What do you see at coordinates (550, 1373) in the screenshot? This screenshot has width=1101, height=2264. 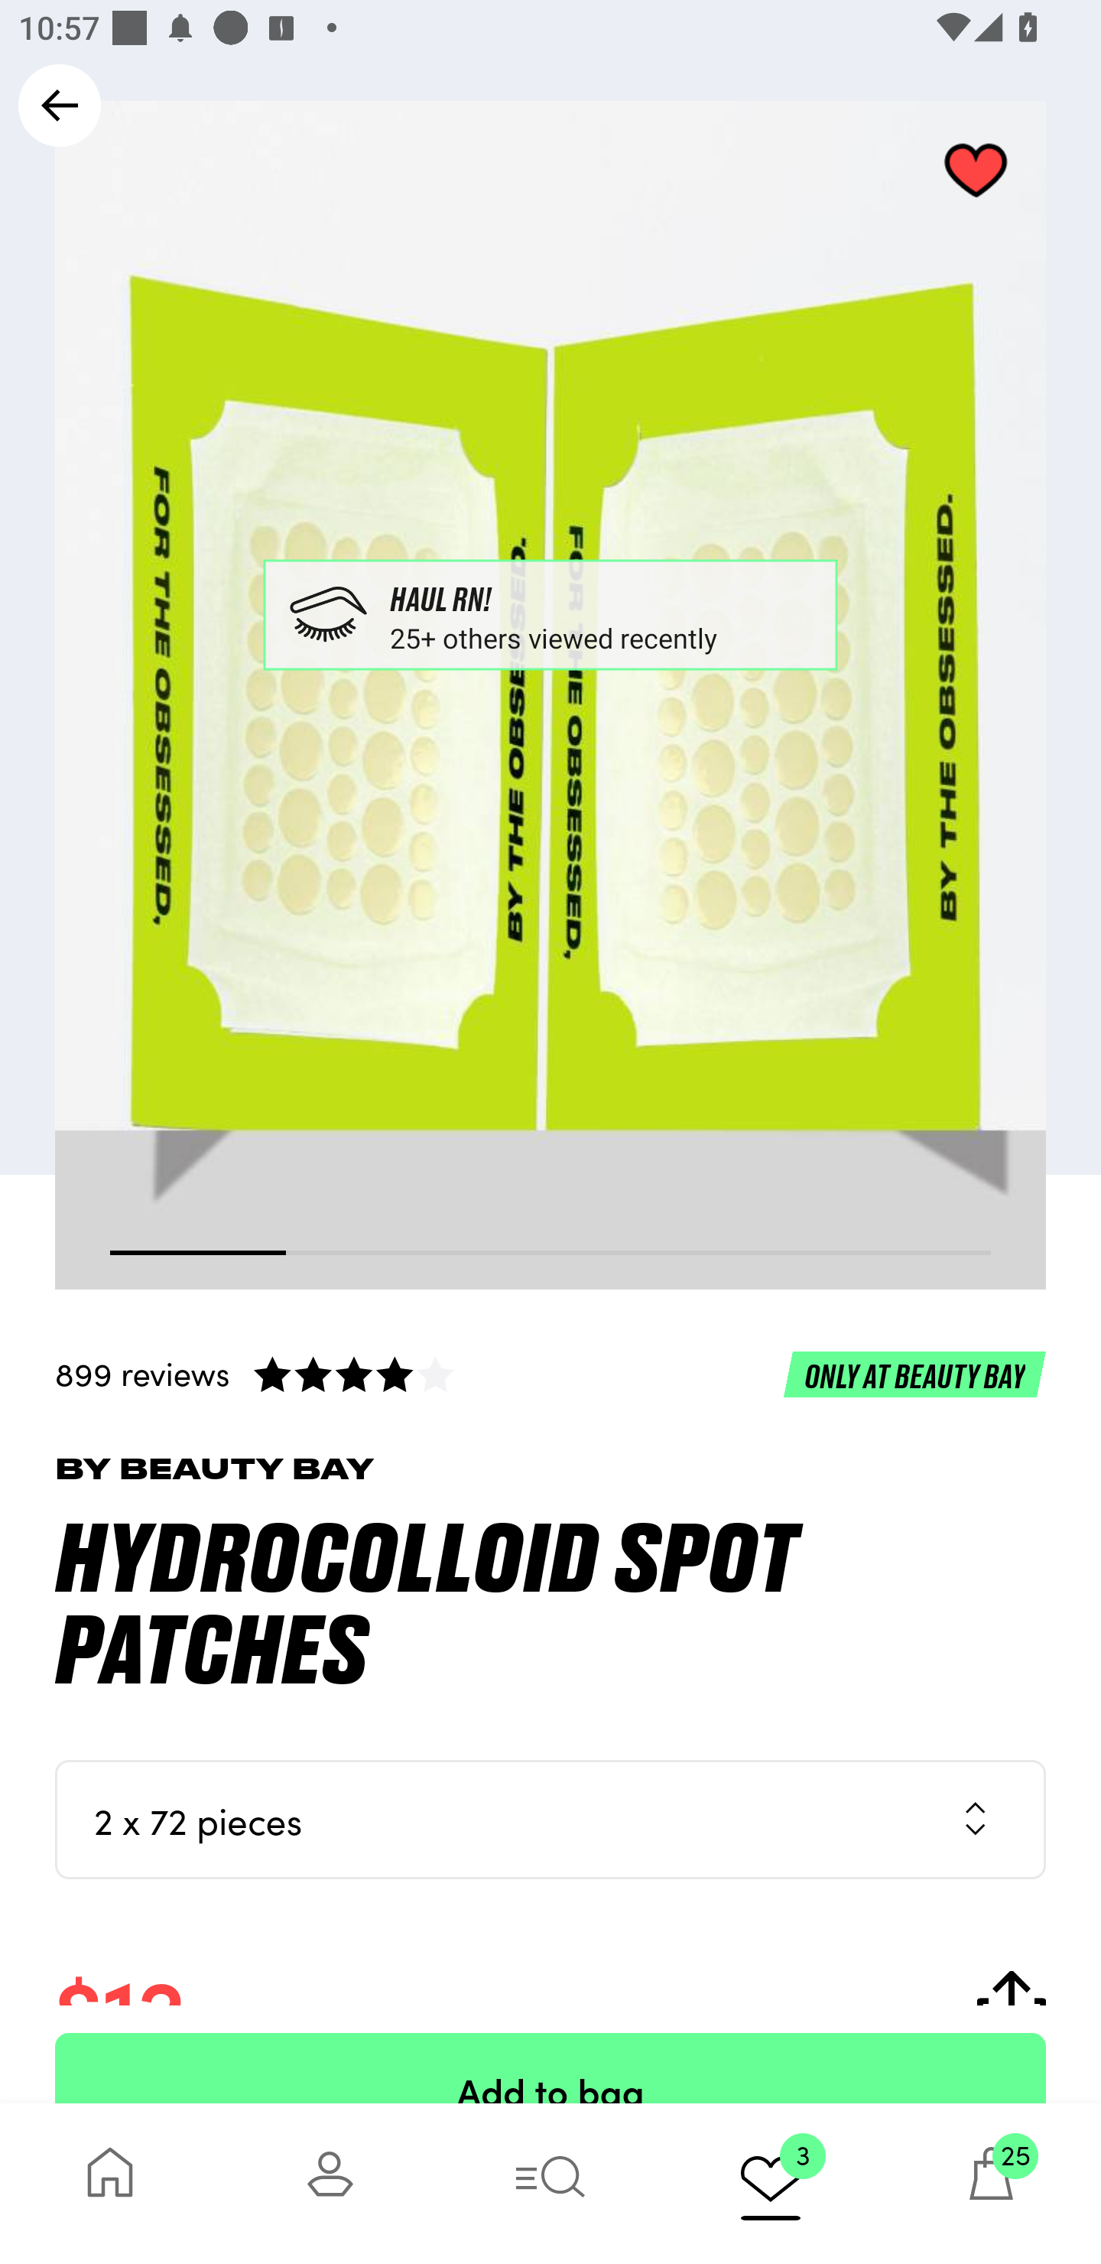 I see `899 reviews` at bounding box center [550, 1373].